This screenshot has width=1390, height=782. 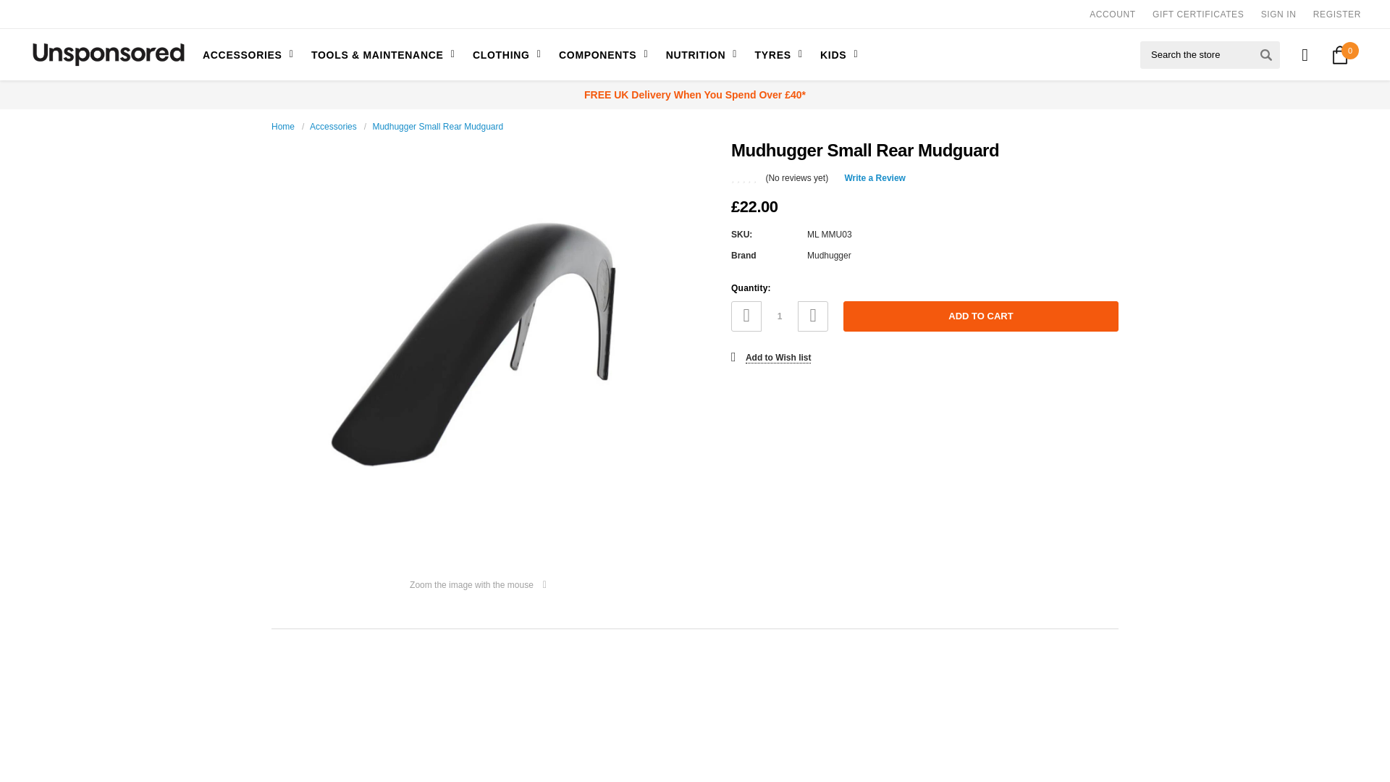 What do you see at coordinates (250, 54) in the screenshot?
I see `ACCESSORIES` at bounding box center [250, 54].